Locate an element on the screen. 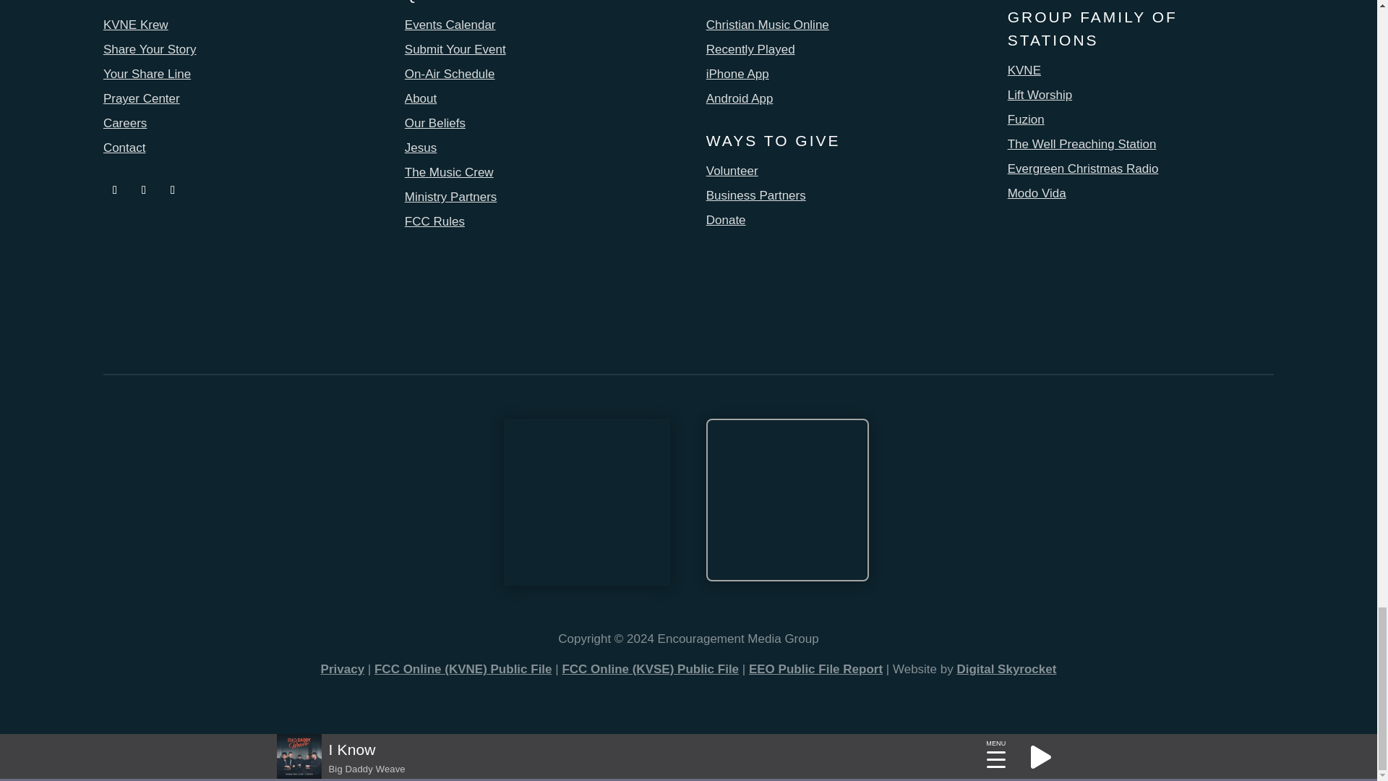  Follow on Facebook is located at coordinates (114, 189).